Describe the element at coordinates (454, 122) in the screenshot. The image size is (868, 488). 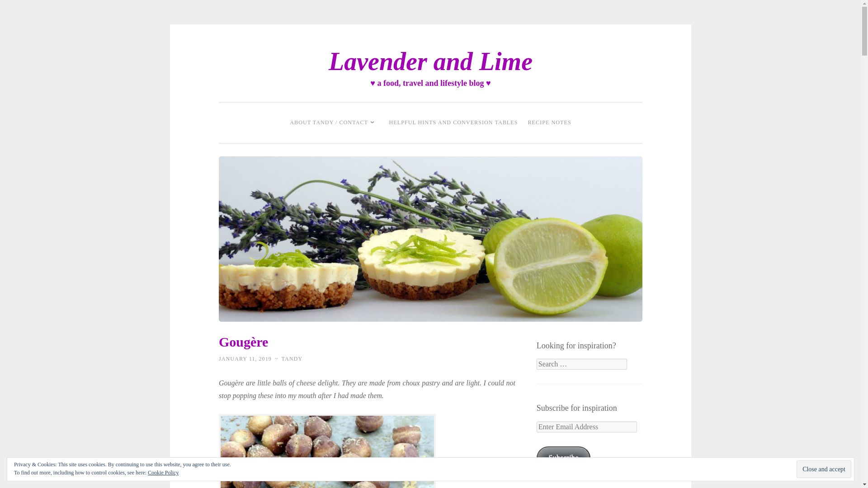
I see `HELPFUL HINTS AND CONVERSION TABLES` at that location.